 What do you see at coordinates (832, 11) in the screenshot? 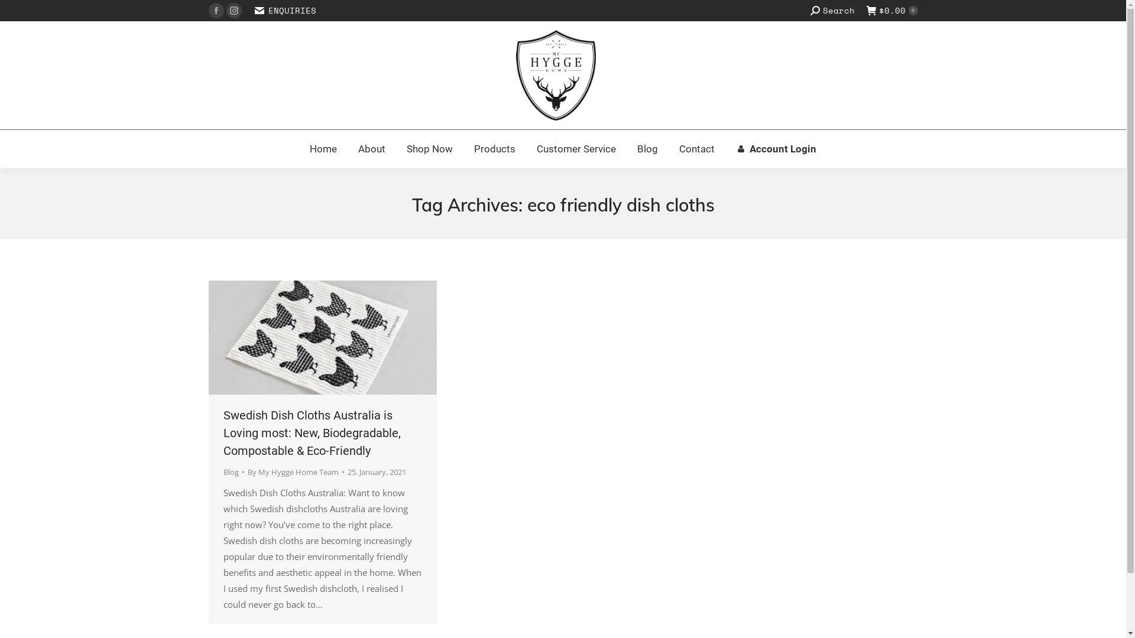
I see `Search` at bounding box center [832, 11].